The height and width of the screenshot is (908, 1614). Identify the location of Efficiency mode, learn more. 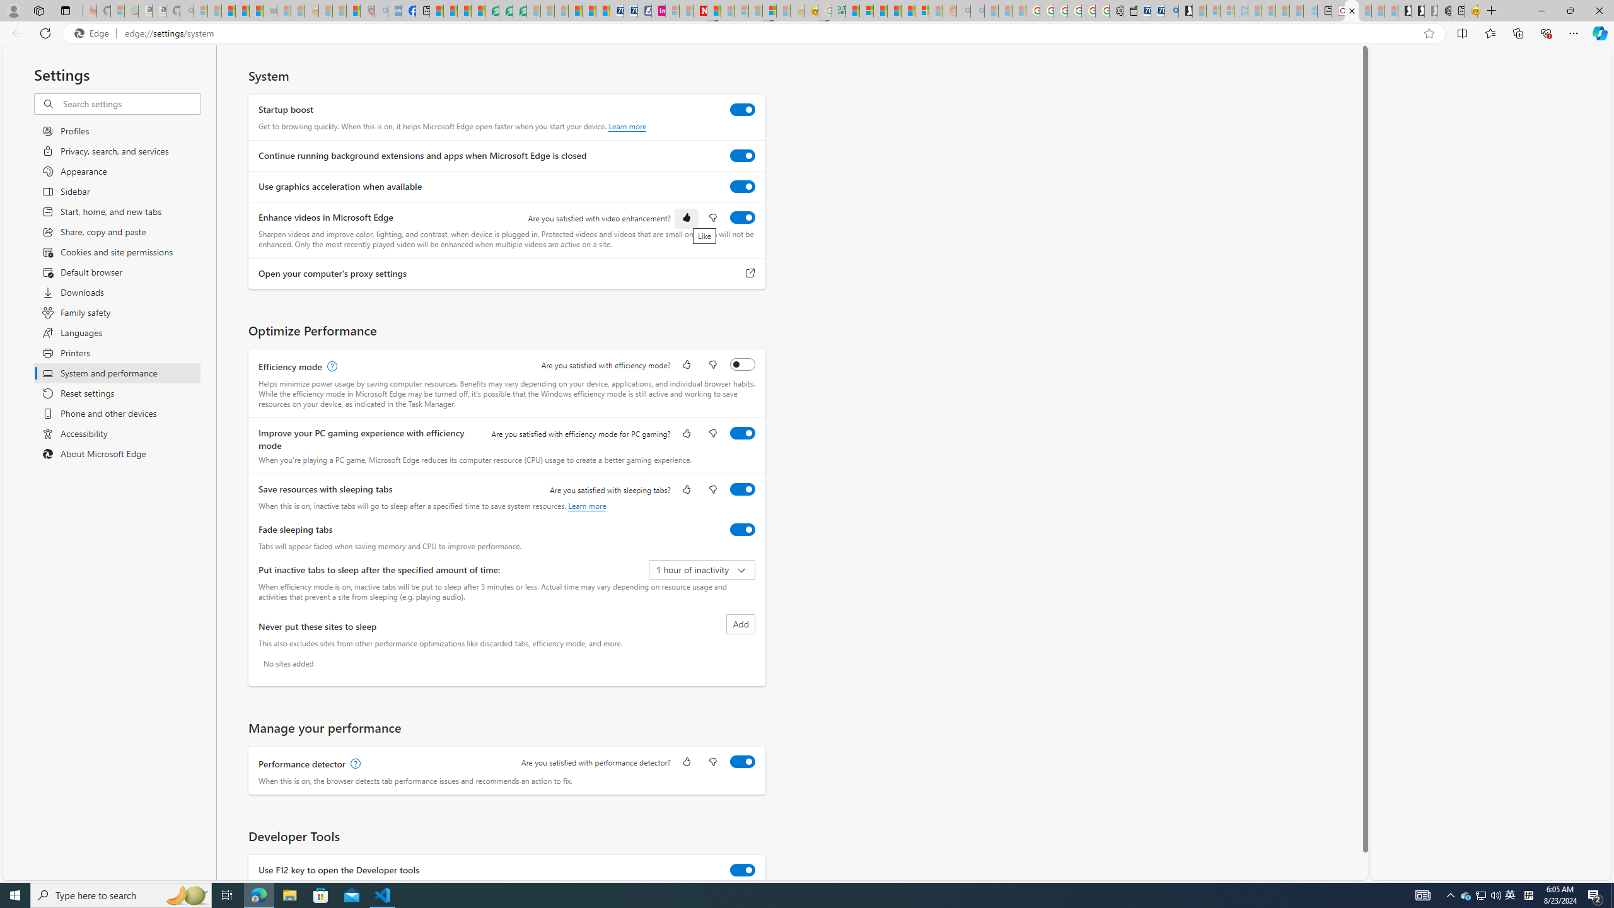
(330, 367).